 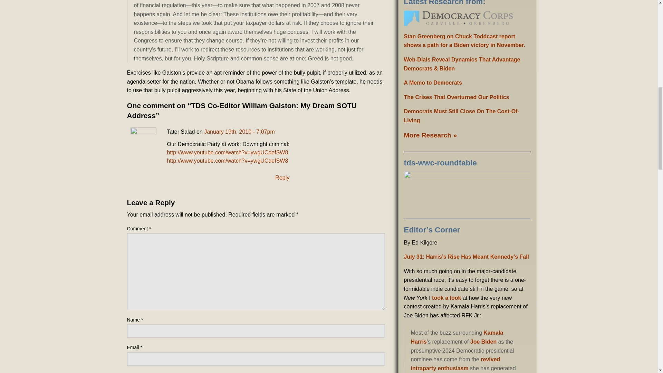 What do you see at coordinates (461, 116) in the screenshot?
I see `Democrats Must Still Close On The Cost-Of-Living` at bounding box center [461, 116].